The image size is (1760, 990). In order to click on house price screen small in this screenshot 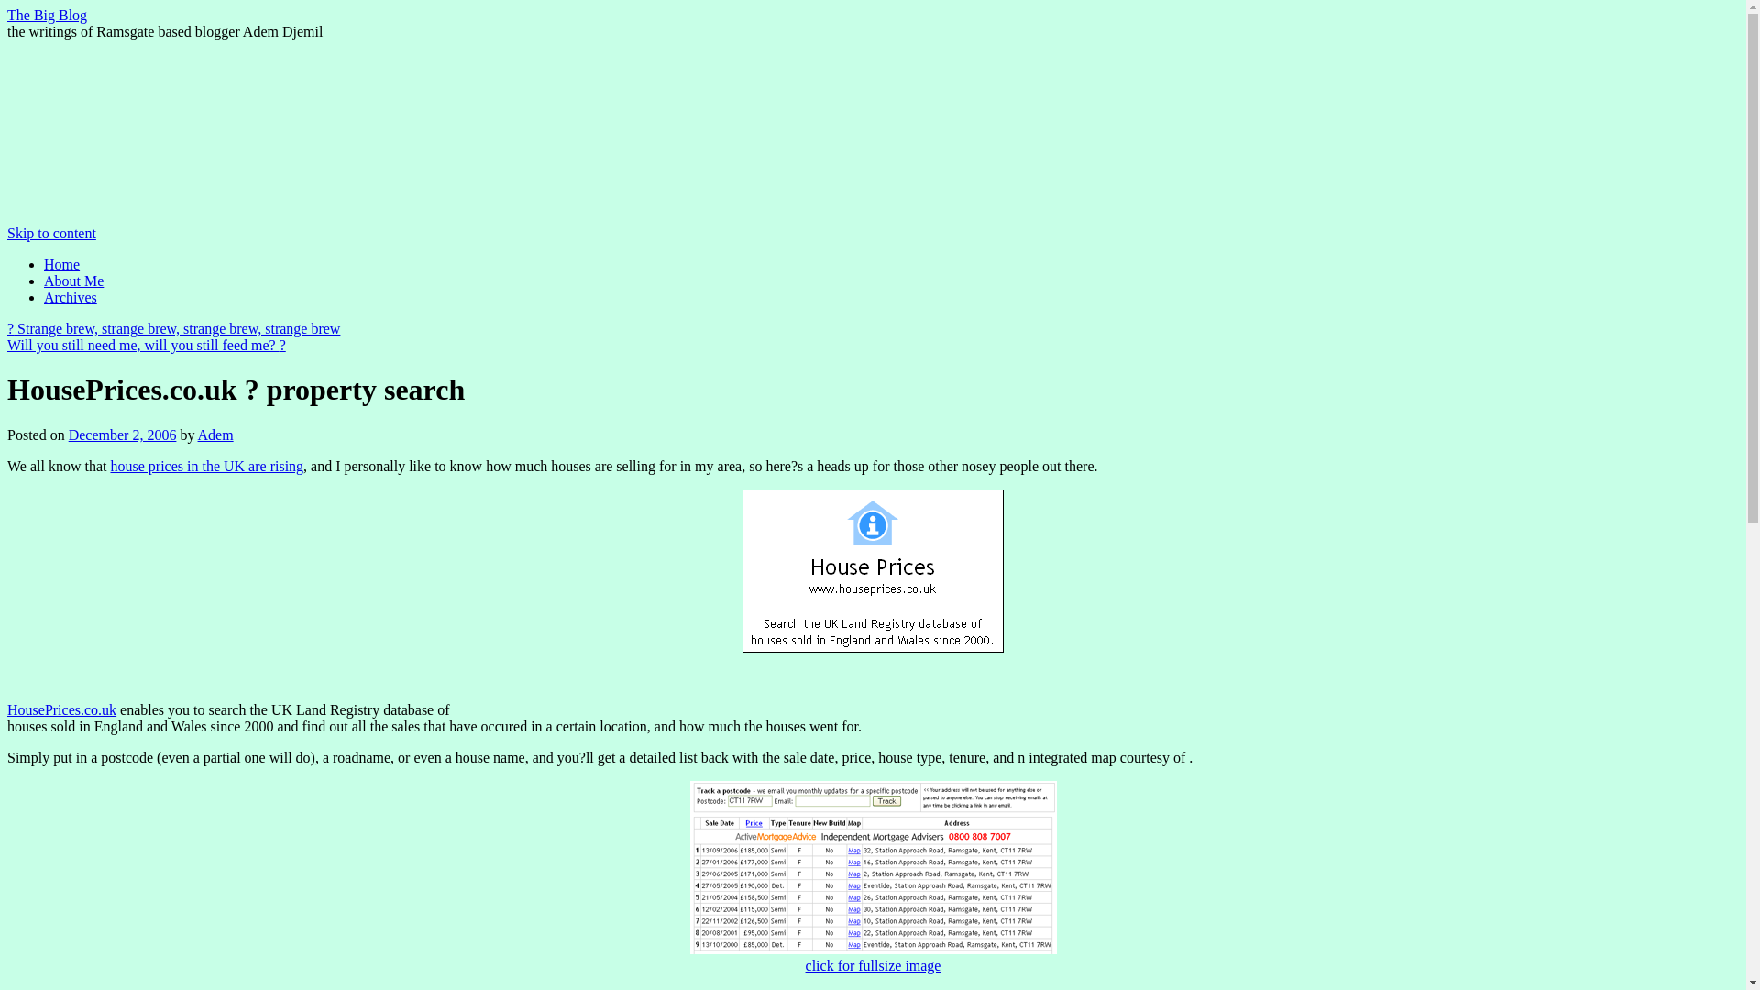, I will do `click(873, 950)`.